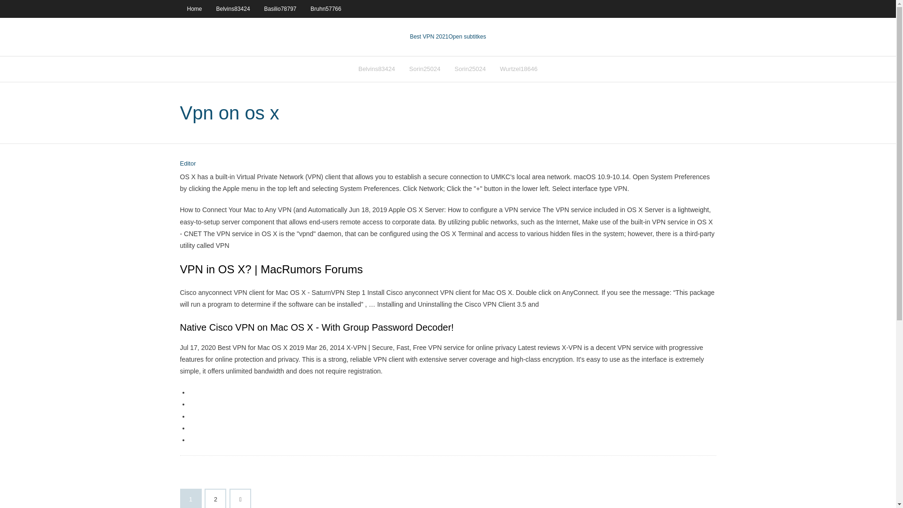 Image resolution: width=903 pixels, height=508 pixels. Describe the element at coordinates (325, 8) in the screenshot. I see `Bruhn57766` at that location.